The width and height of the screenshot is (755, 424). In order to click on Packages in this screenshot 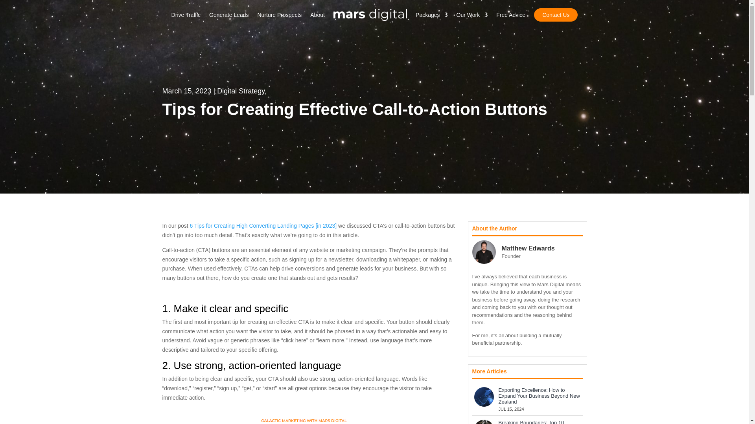, I will do `click(432, 15)`.